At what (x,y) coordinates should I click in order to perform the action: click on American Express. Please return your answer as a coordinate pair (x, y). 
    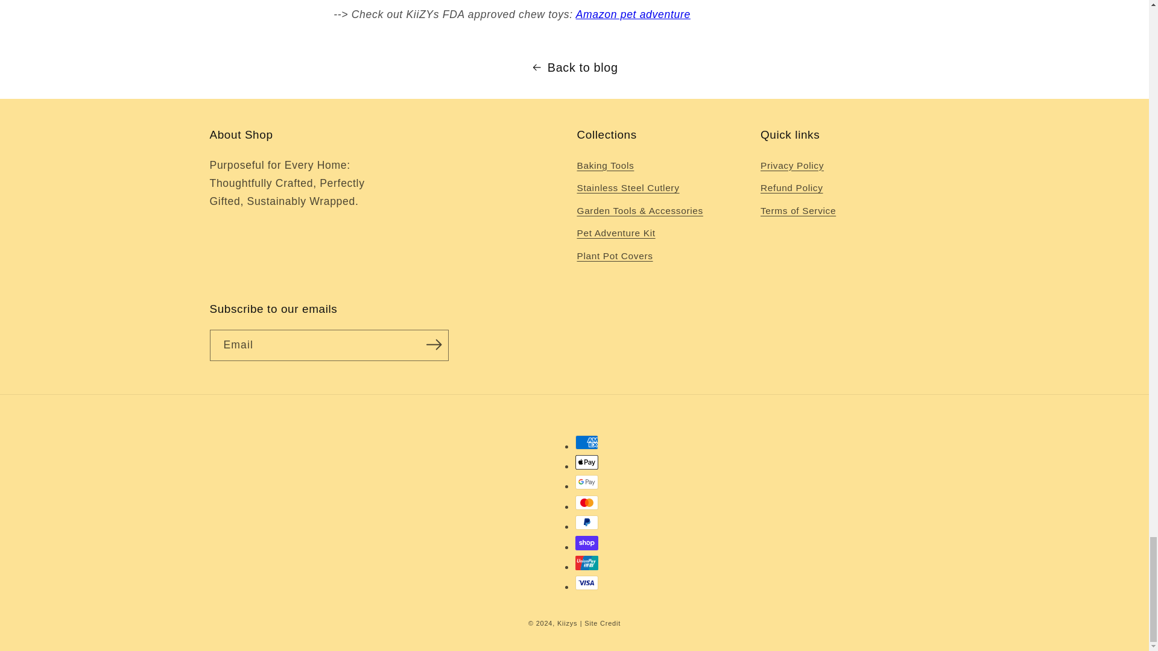
    Looking at the image, I should click on (587, 442).